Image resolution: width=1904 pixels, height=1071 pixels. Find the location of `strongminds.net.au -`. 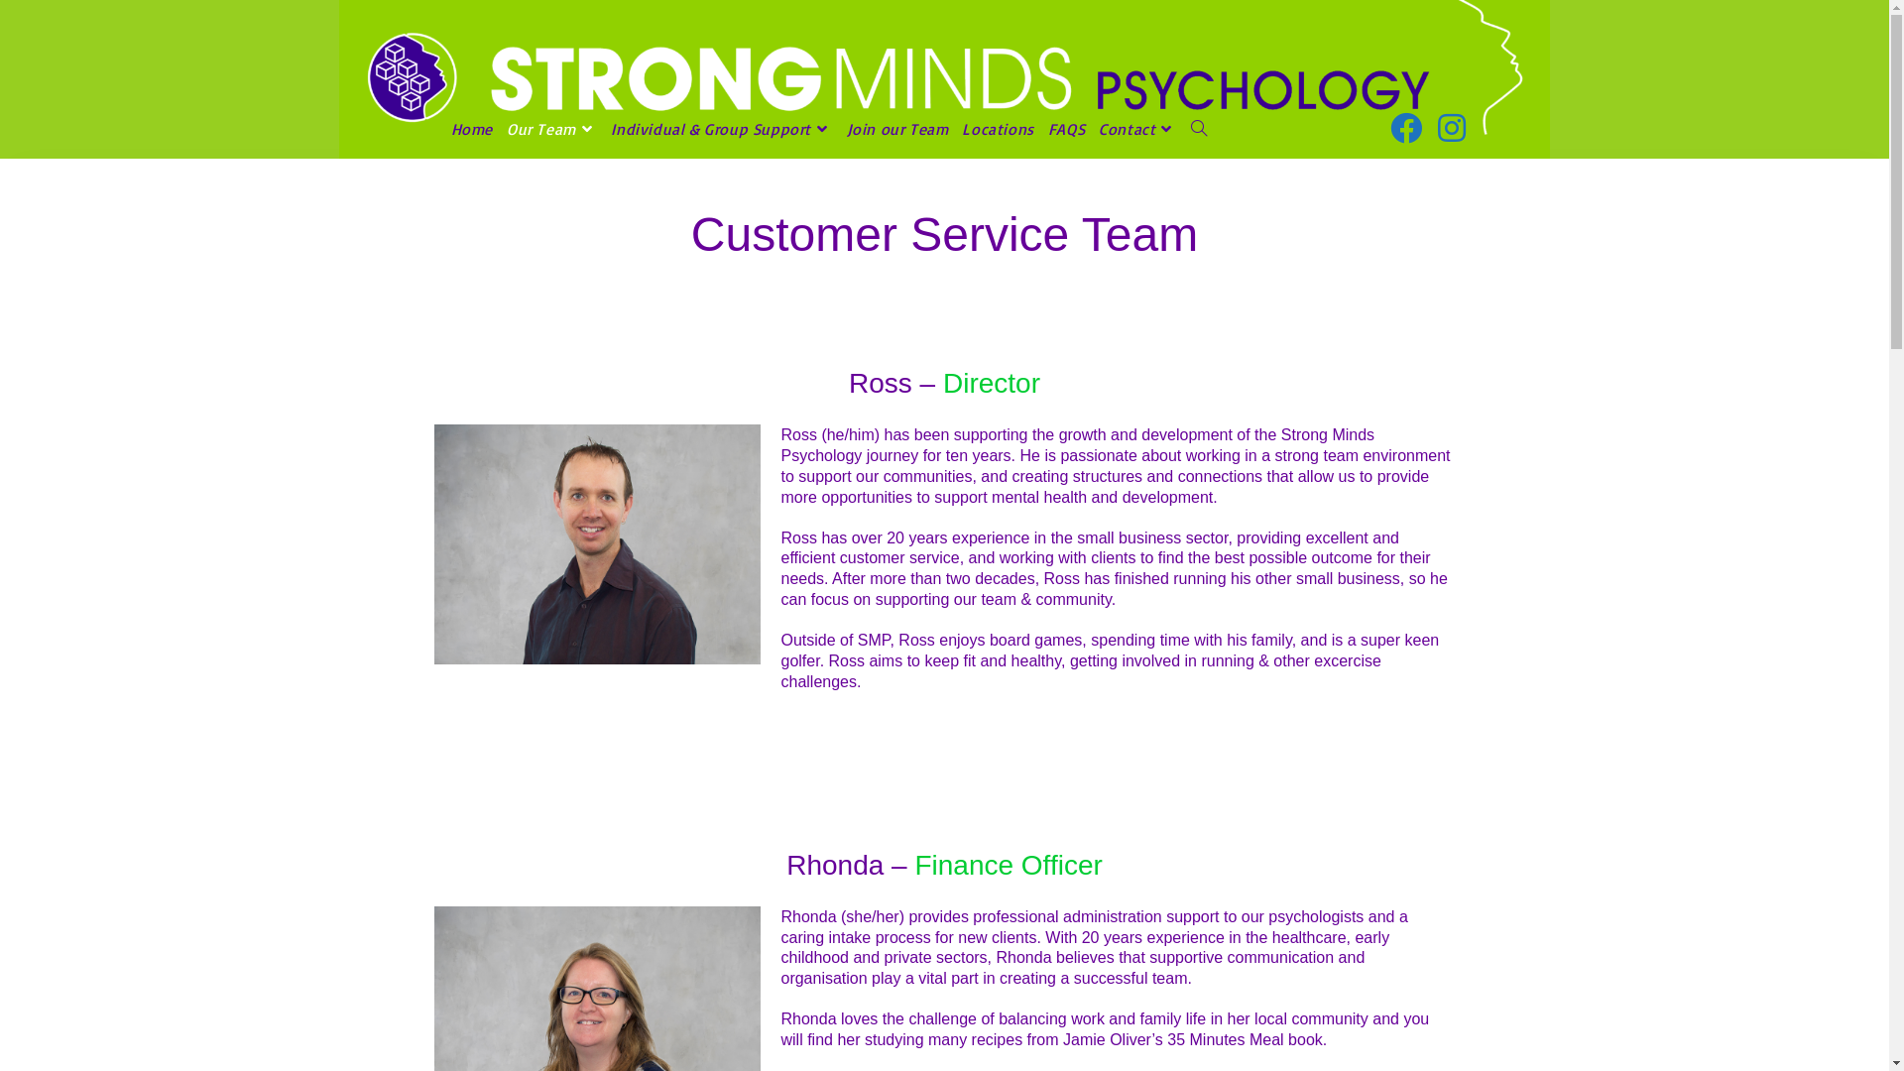

strongminds.net.au - is located at coordinates (712, 1050).